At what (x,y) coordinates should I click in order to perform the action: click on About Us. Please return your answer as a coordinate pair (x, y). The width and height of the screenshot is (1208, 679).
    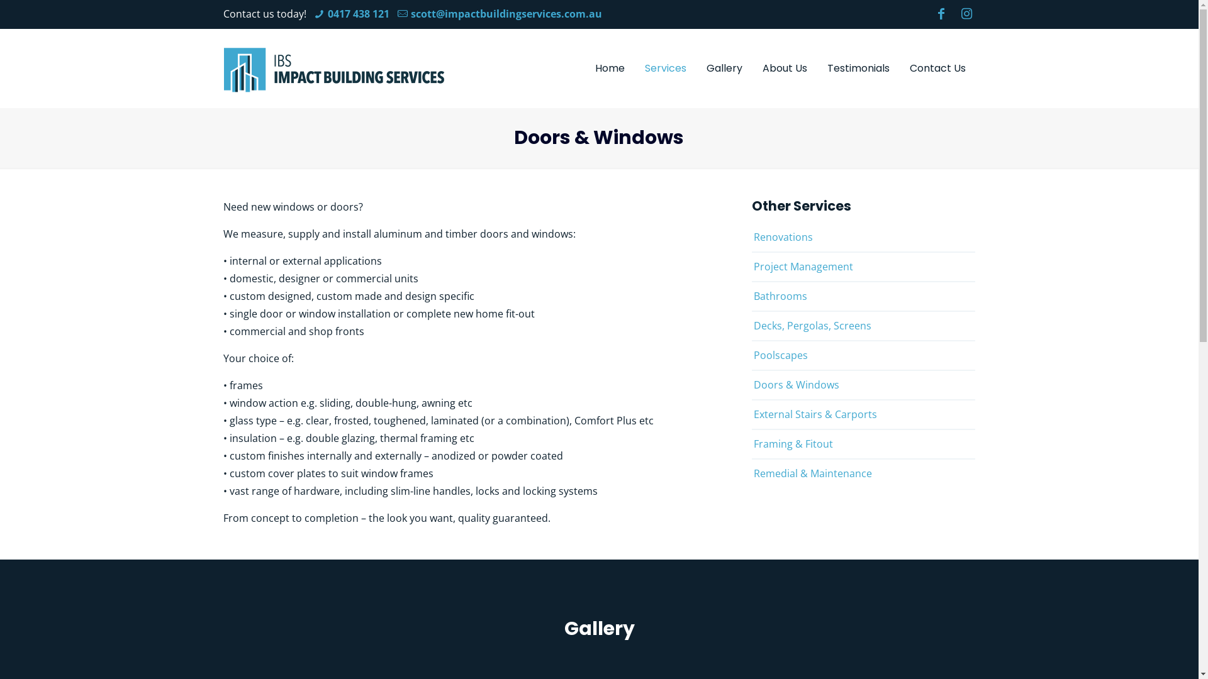
    Looking at the image, I should click on (785, 69).